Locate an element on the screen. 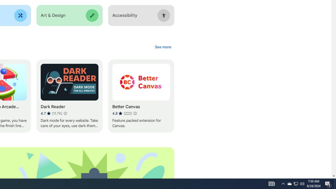 The width and height of the screenshot is (336, 189). Dark Reader is located at coordinates (69, 96).